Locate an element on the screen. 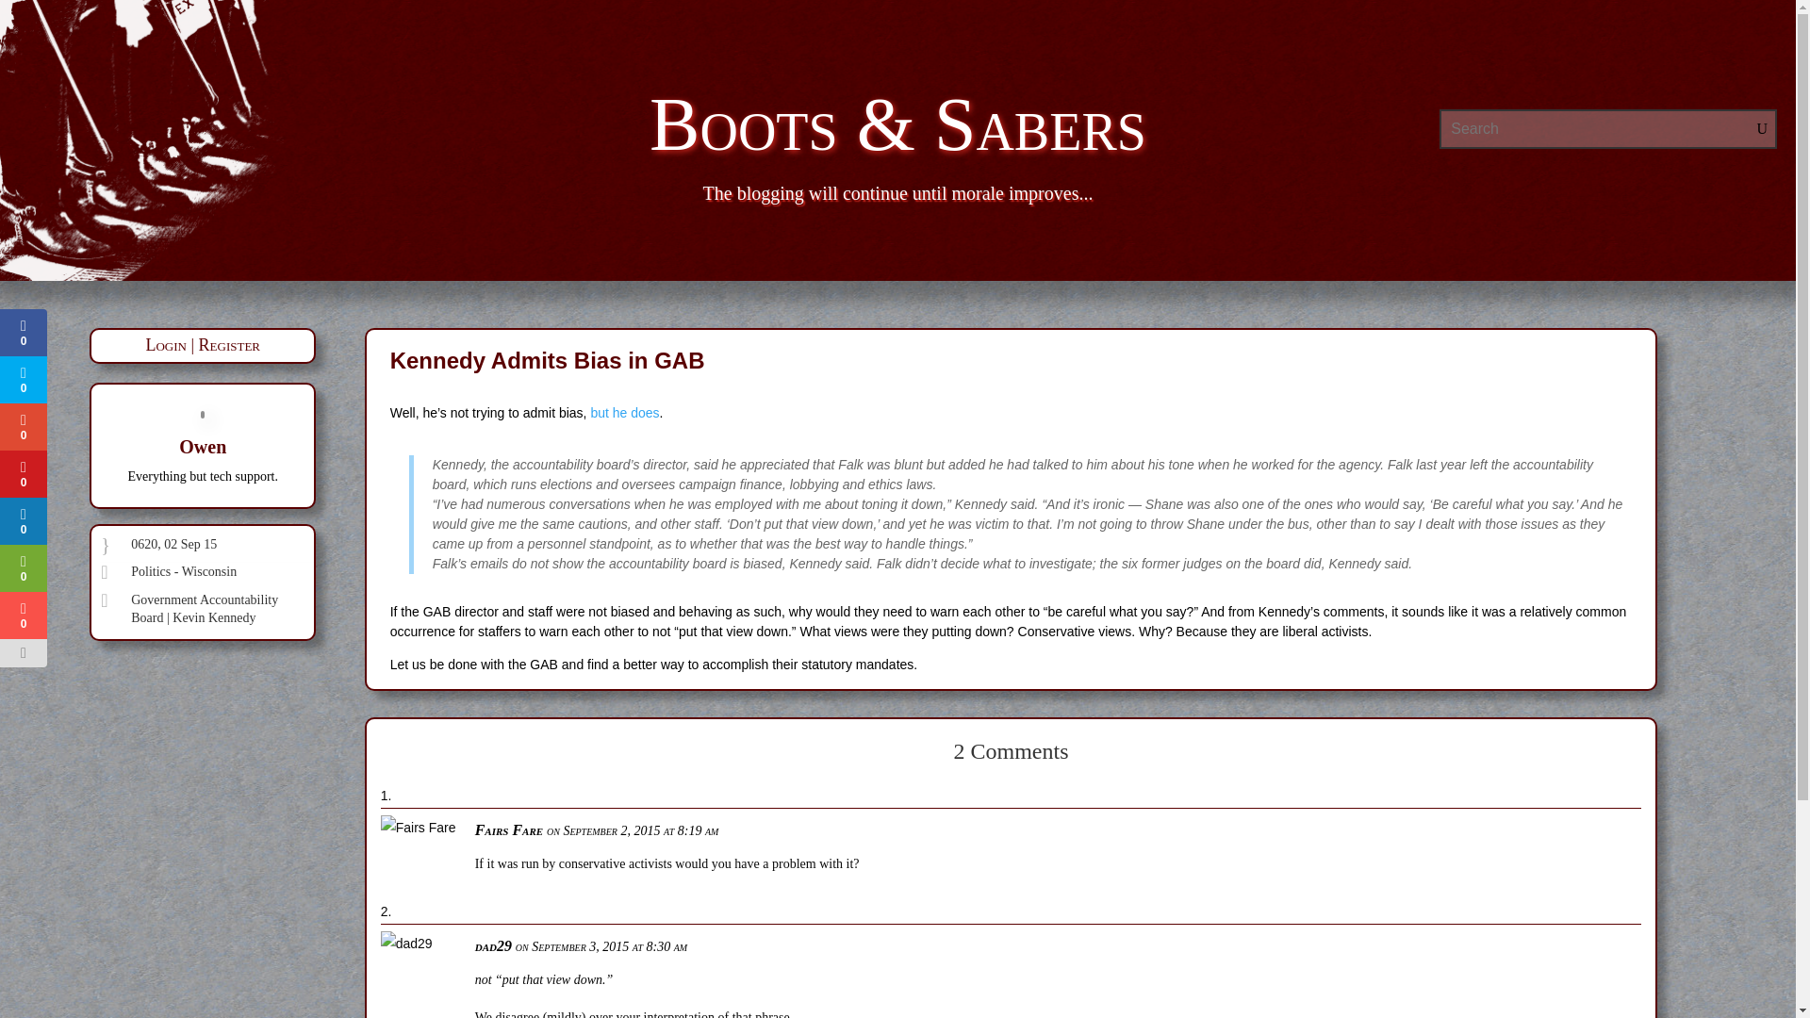  Login is located at coordinates (165, 345).